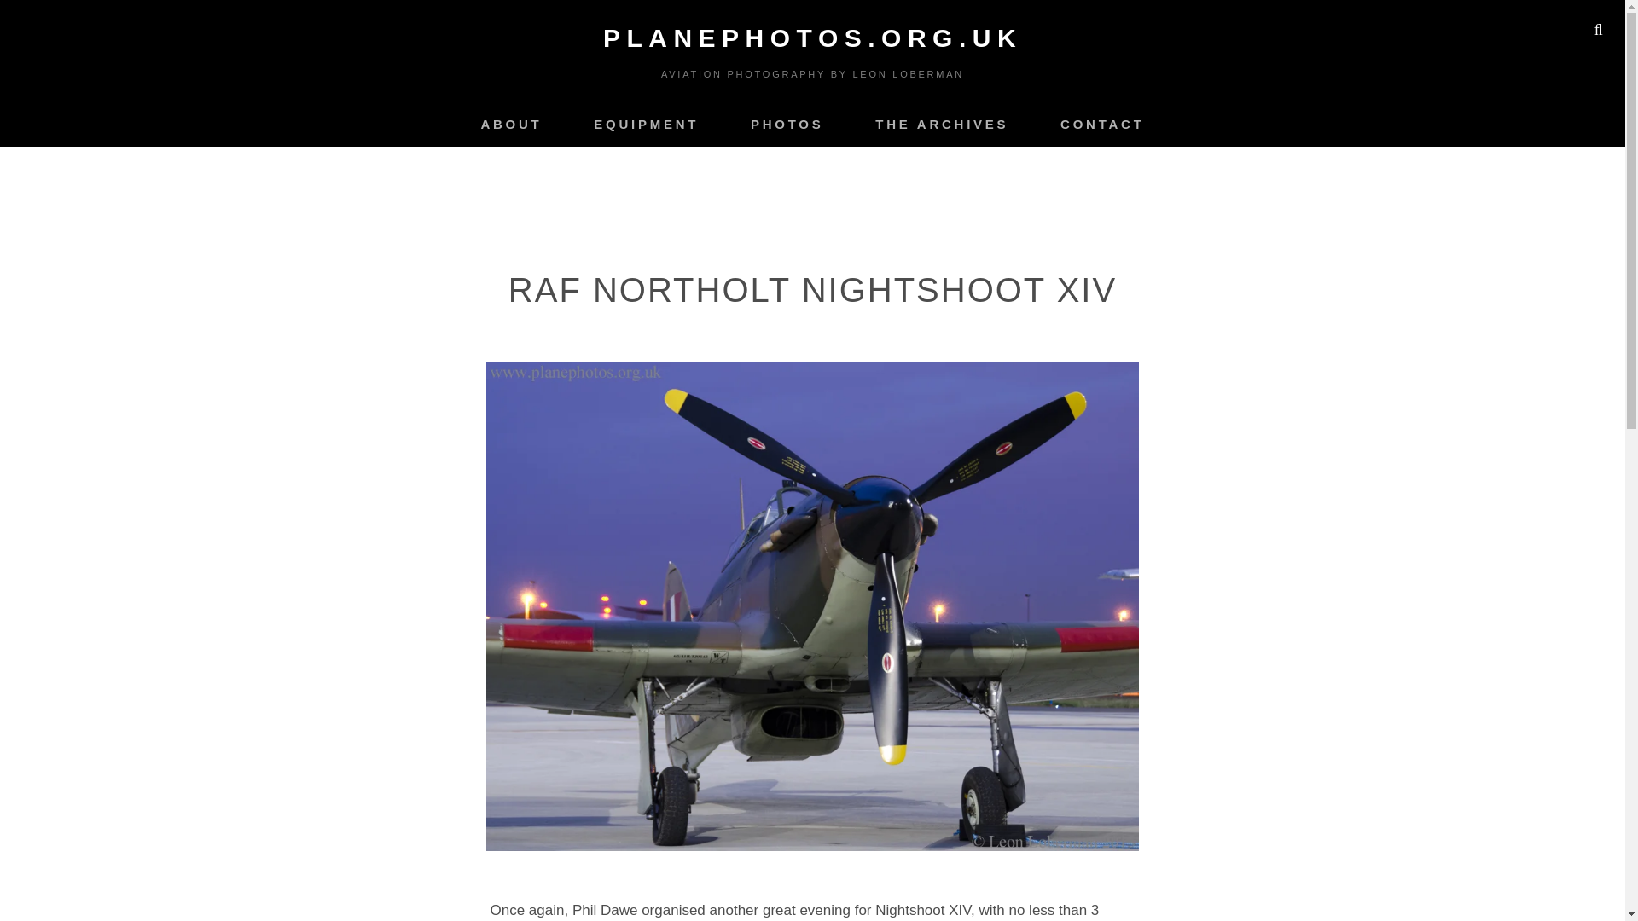 Image resolution: width=1638 pixels, height=921 pixels. Describe the element at coordinates (646, 123) in the screenshot. I see `EQUIPMENT` at that location.